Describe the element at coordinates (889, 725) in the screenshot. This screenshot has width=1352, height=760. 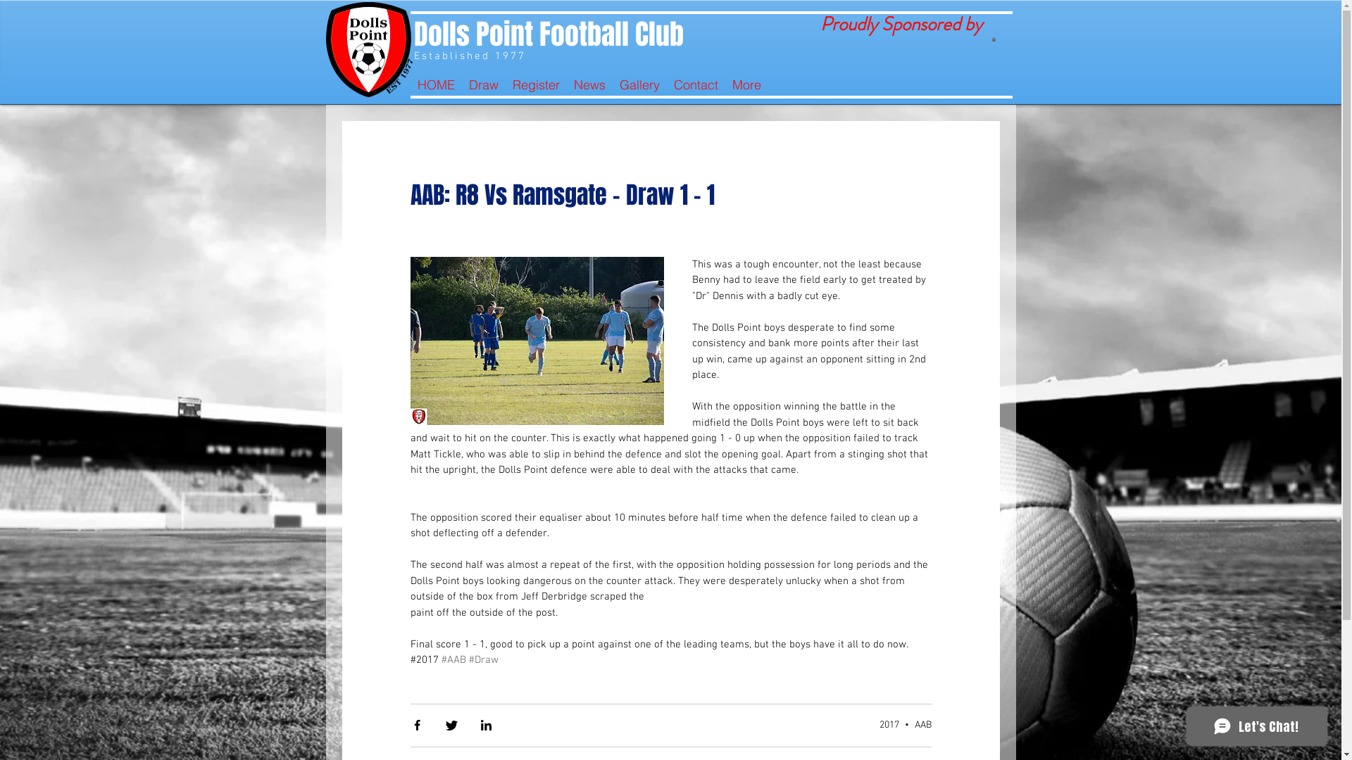
I see `2017` at that location.